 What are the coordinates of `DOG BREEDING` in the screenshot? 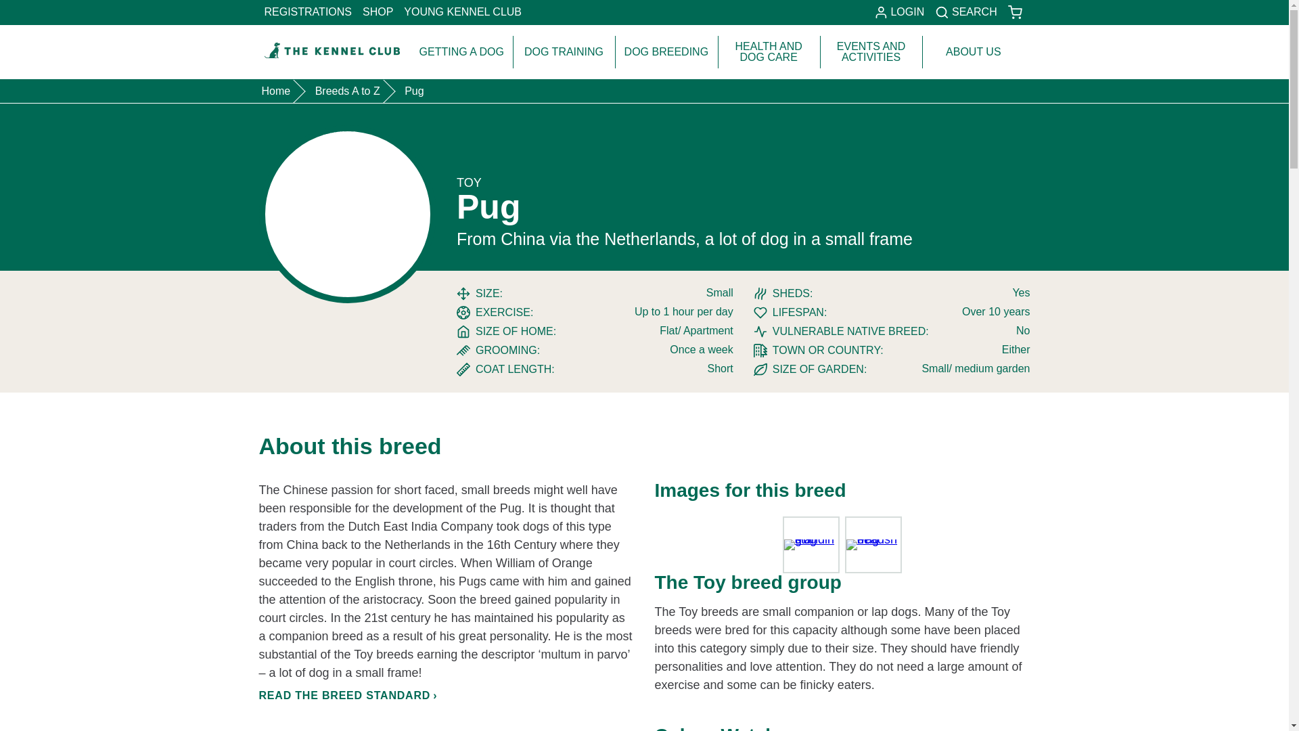 It's located at (666, 51).